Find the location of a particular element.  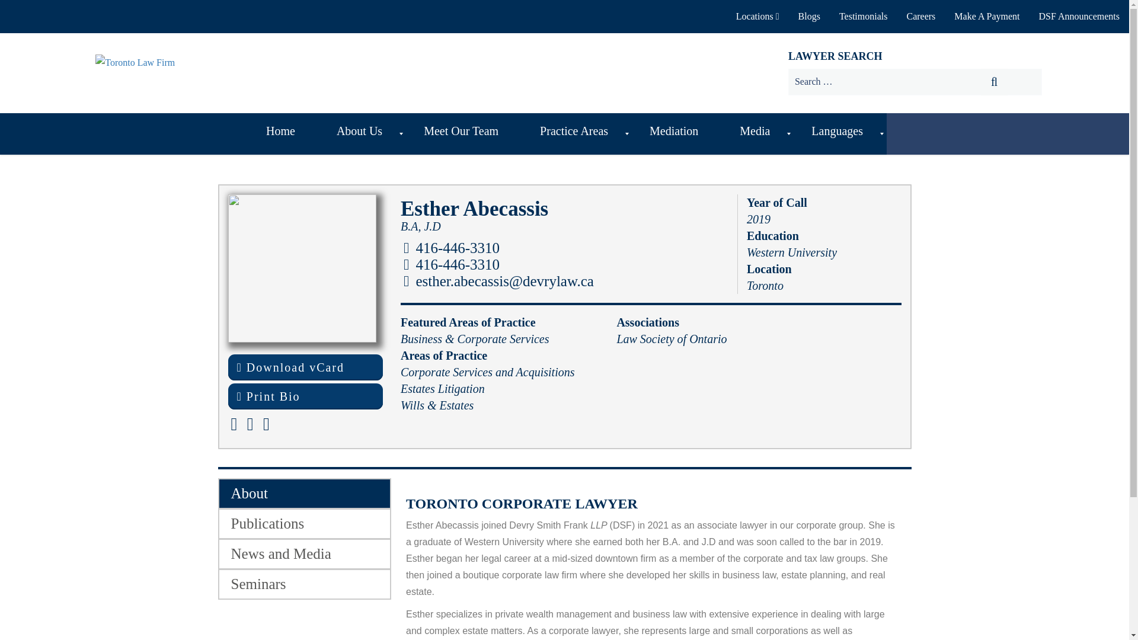

Locations is located at coordinates (757, 17).